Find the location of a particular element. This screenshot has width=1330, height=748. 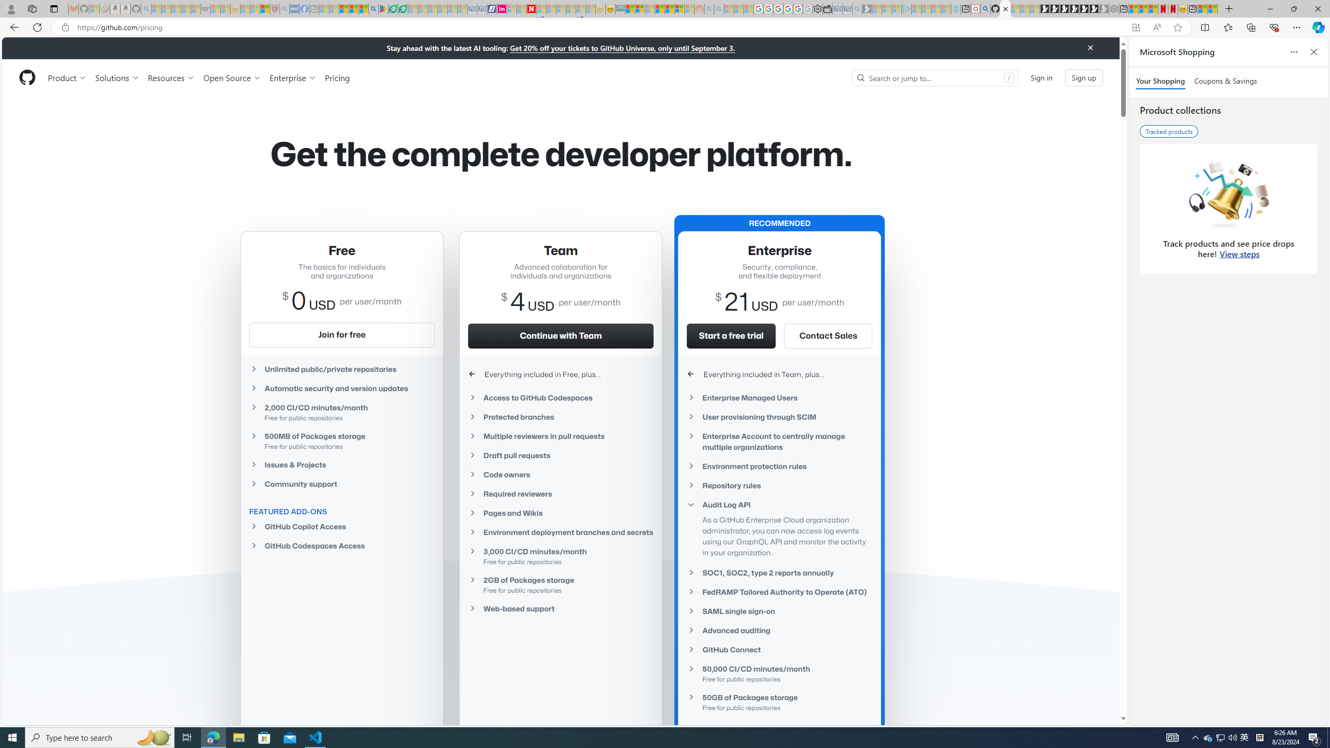

Community support is located at coordinates (342, 484).